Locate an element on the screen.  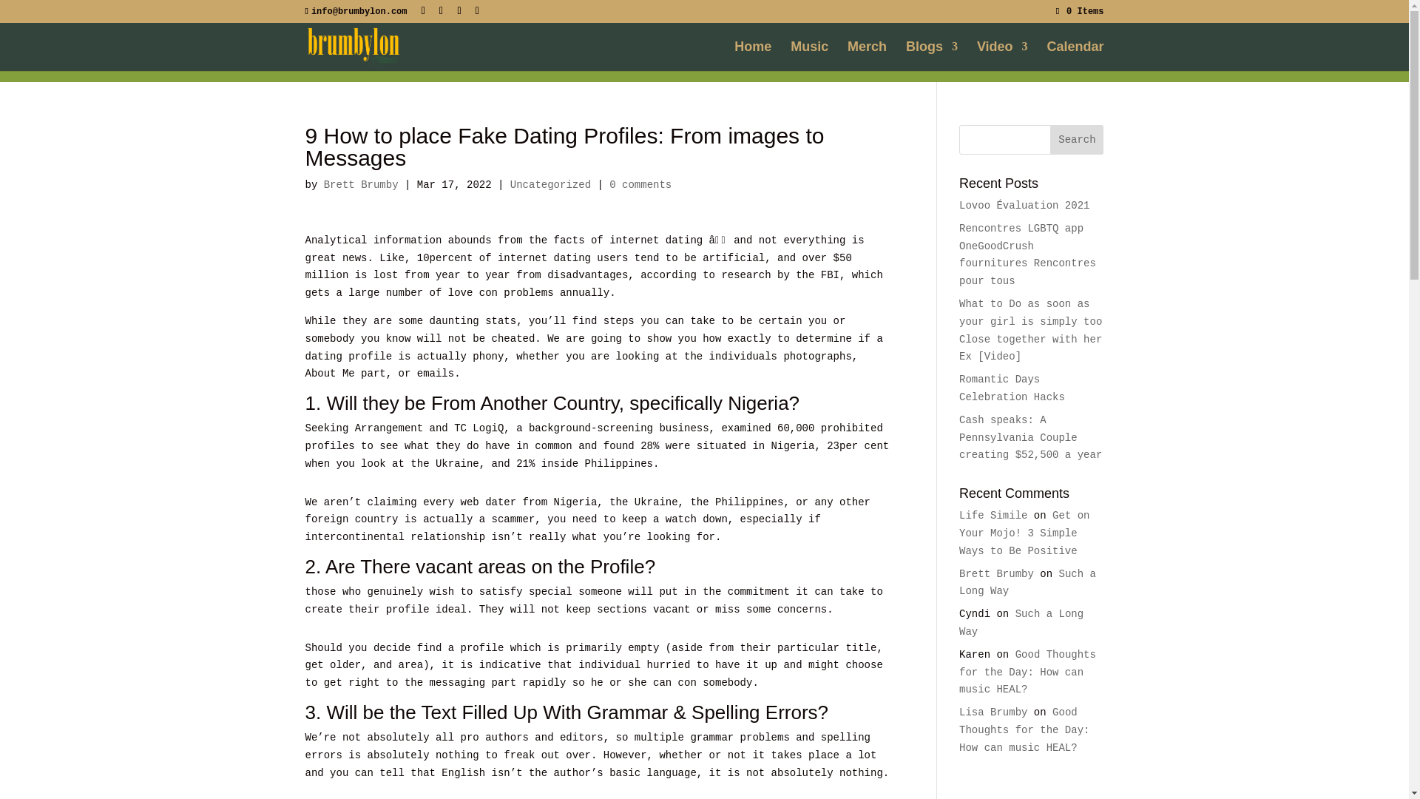
Calendar is located at coordinates (1075, 56).